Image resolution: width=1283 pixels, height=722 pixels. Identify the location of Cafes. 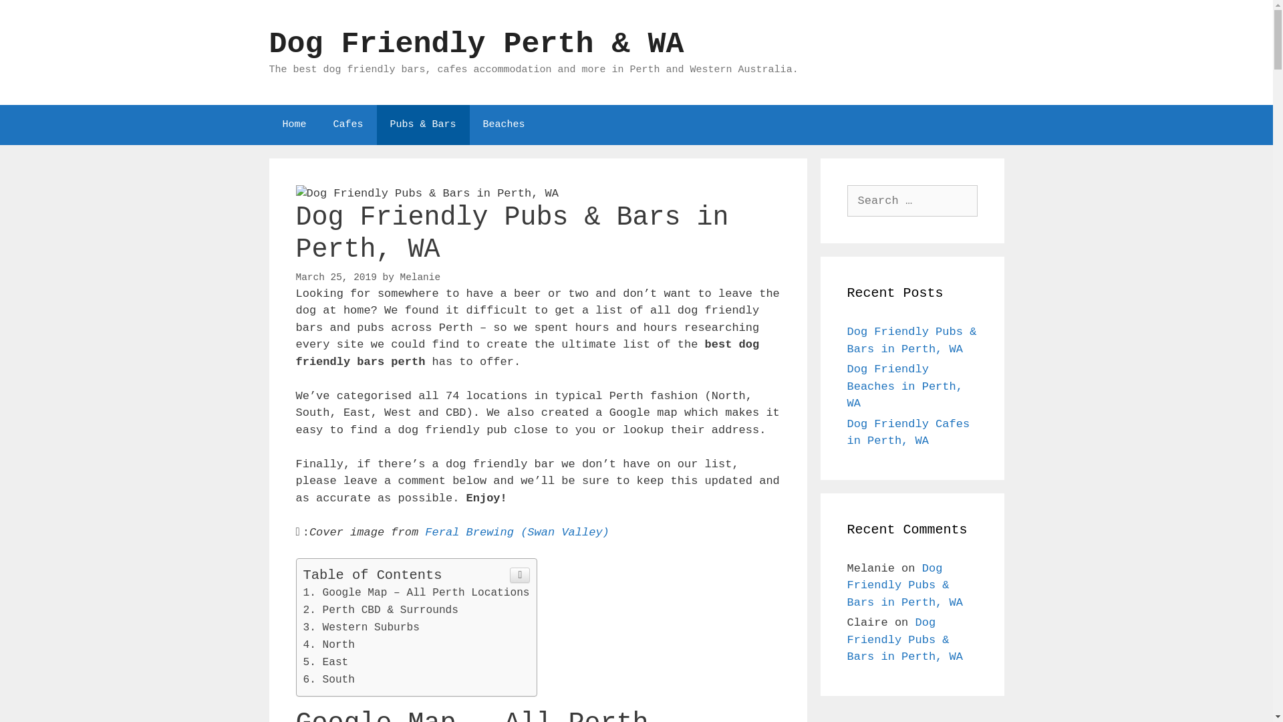
(349, 124).